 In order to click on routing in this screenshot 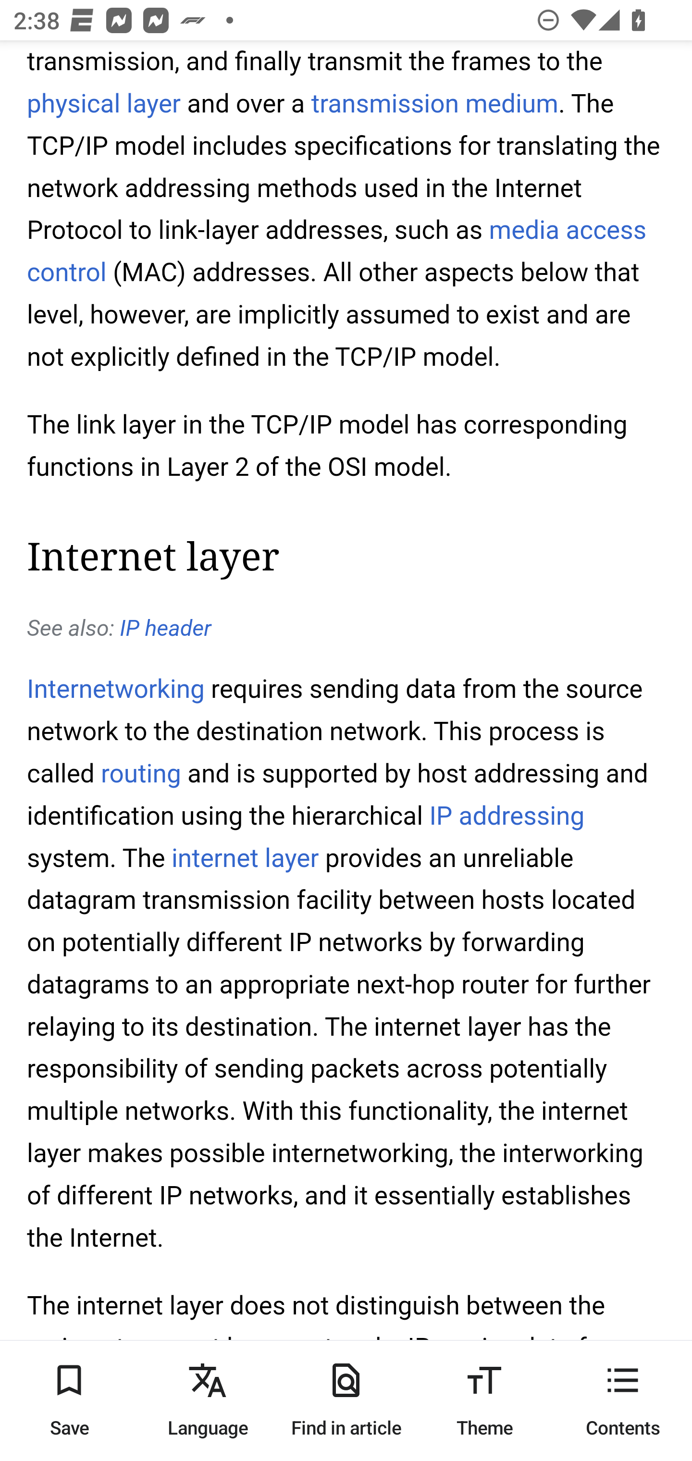, I will do `click(141, 774)`.